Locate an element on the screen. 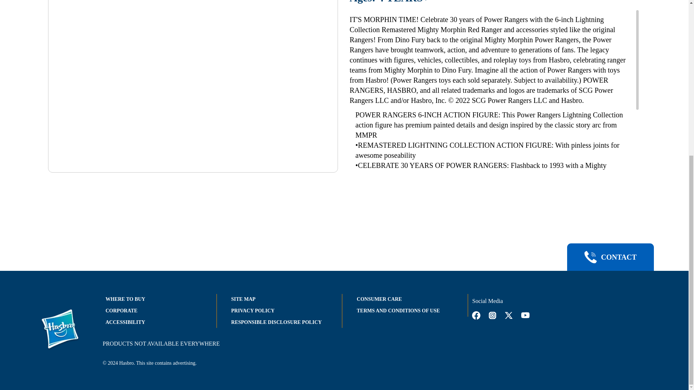 The height and width of the screenshot is (390, 694). PRIVACY POLICY is located at coordinates (253, 311).